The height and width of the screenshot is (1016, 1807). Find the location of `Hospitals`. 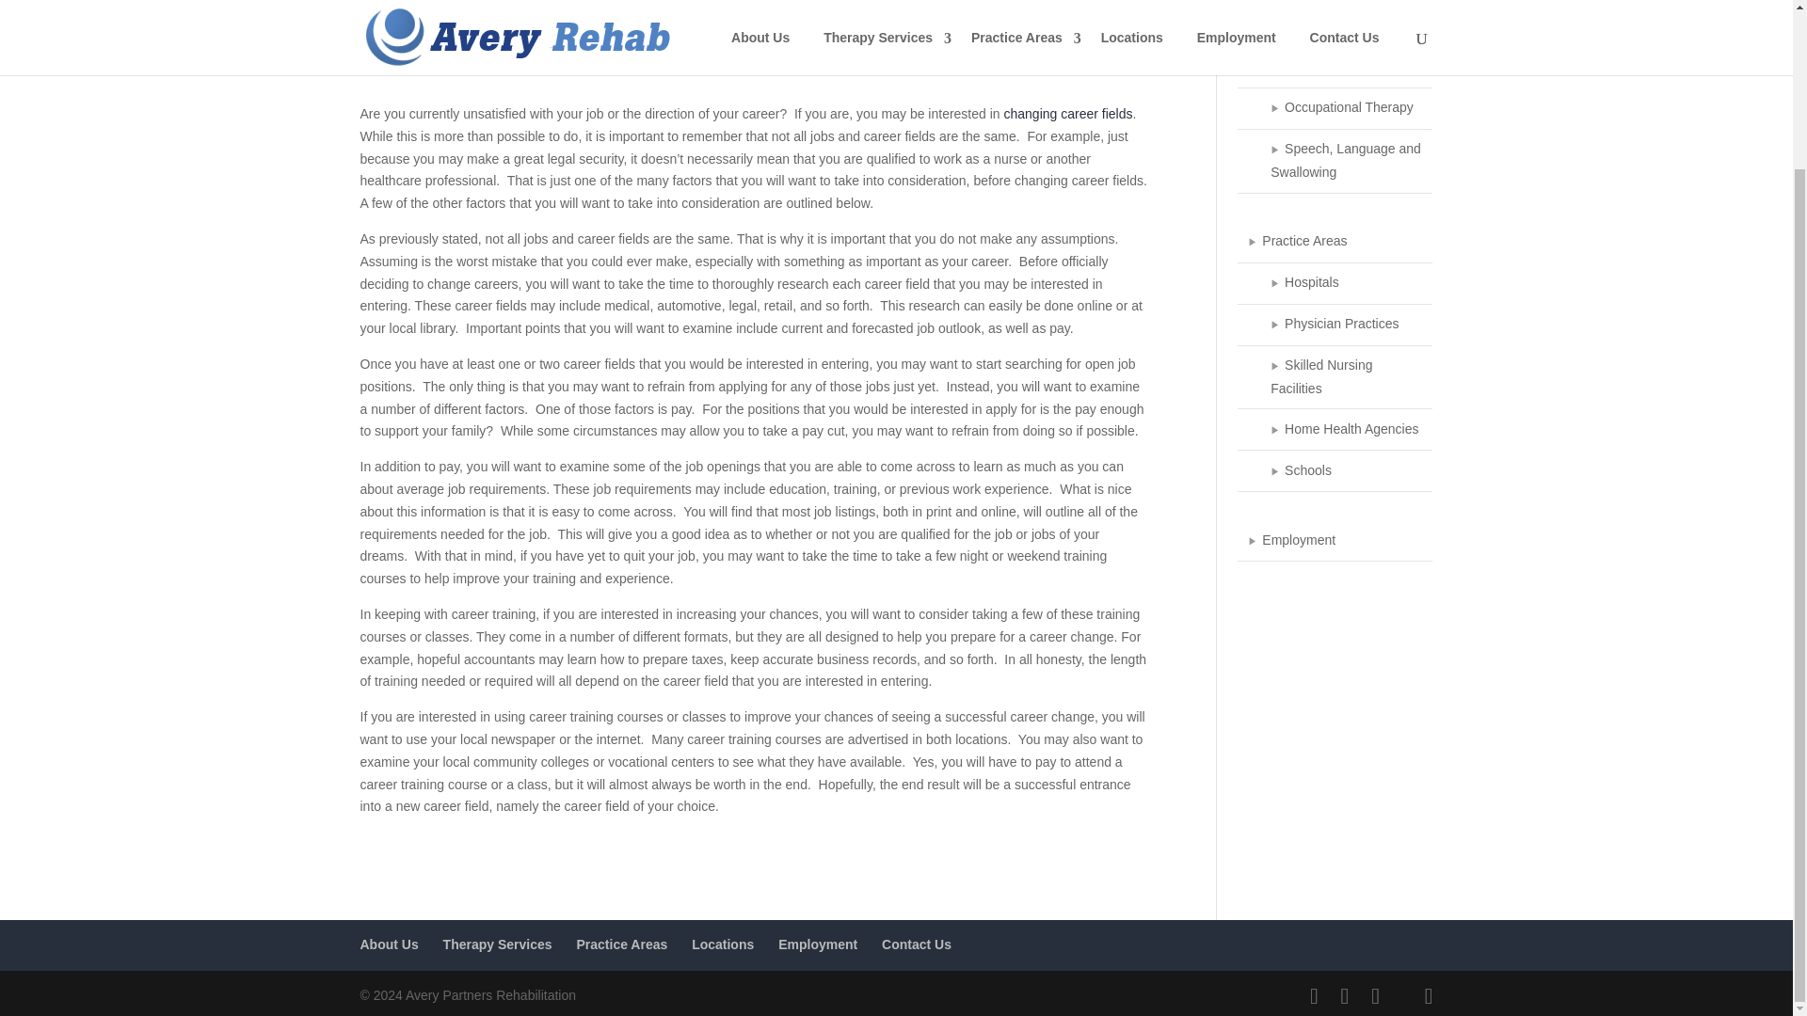

Hospitals is located at coordinates (1335, 284).